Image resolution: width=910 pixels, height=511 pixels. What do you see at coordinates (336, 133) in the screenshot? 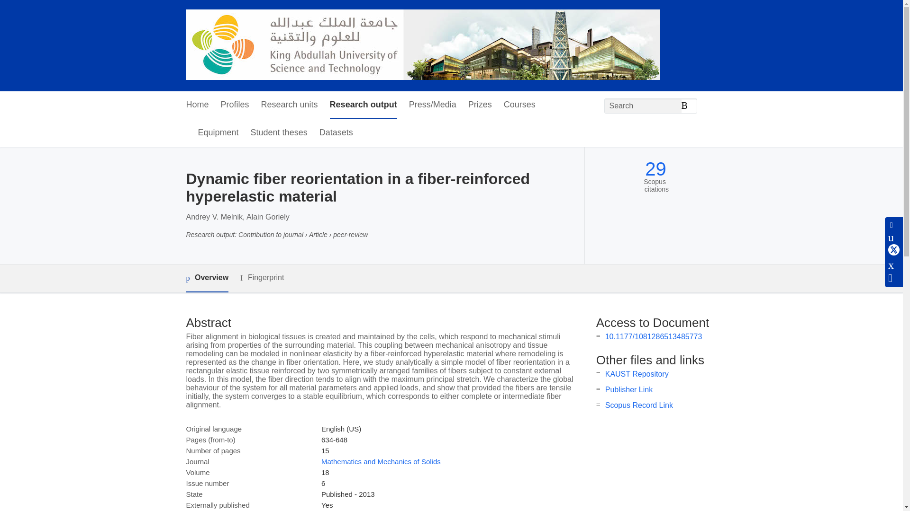
I see `Datasets` at bounding box center [336, 133].